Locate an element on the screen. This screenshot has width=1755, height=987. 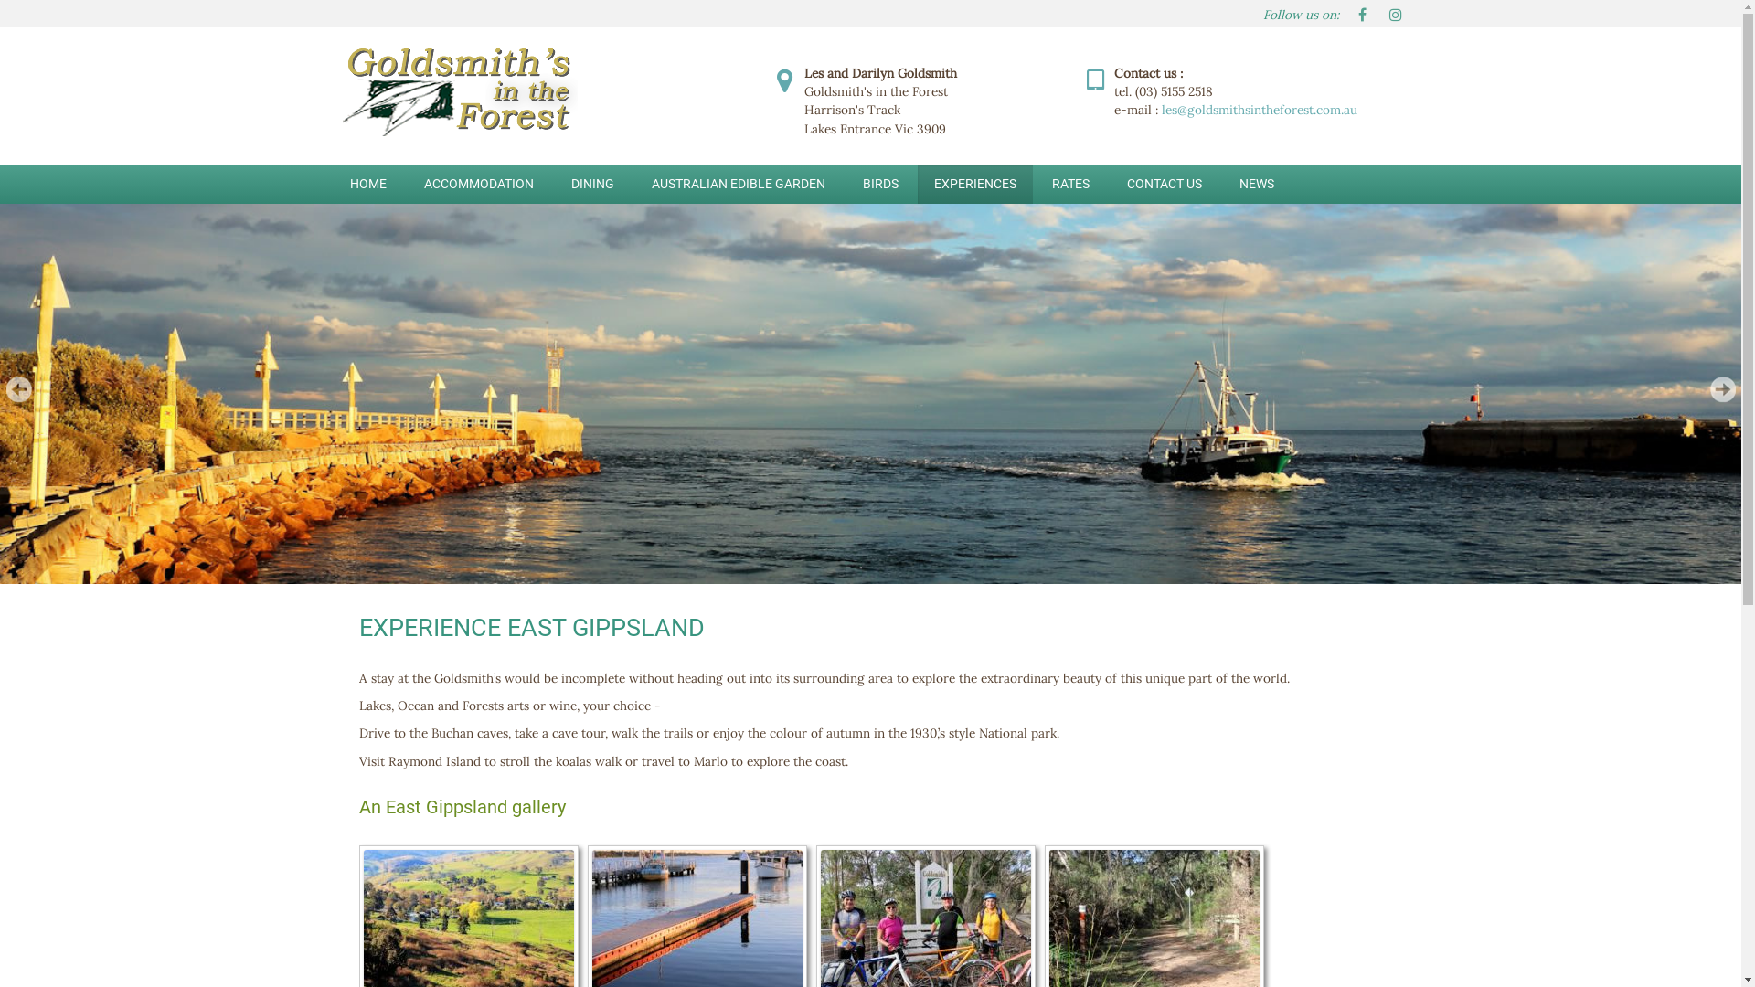
les@goldsmithsintheforest.com.au is located at coordinates (1259, 110).